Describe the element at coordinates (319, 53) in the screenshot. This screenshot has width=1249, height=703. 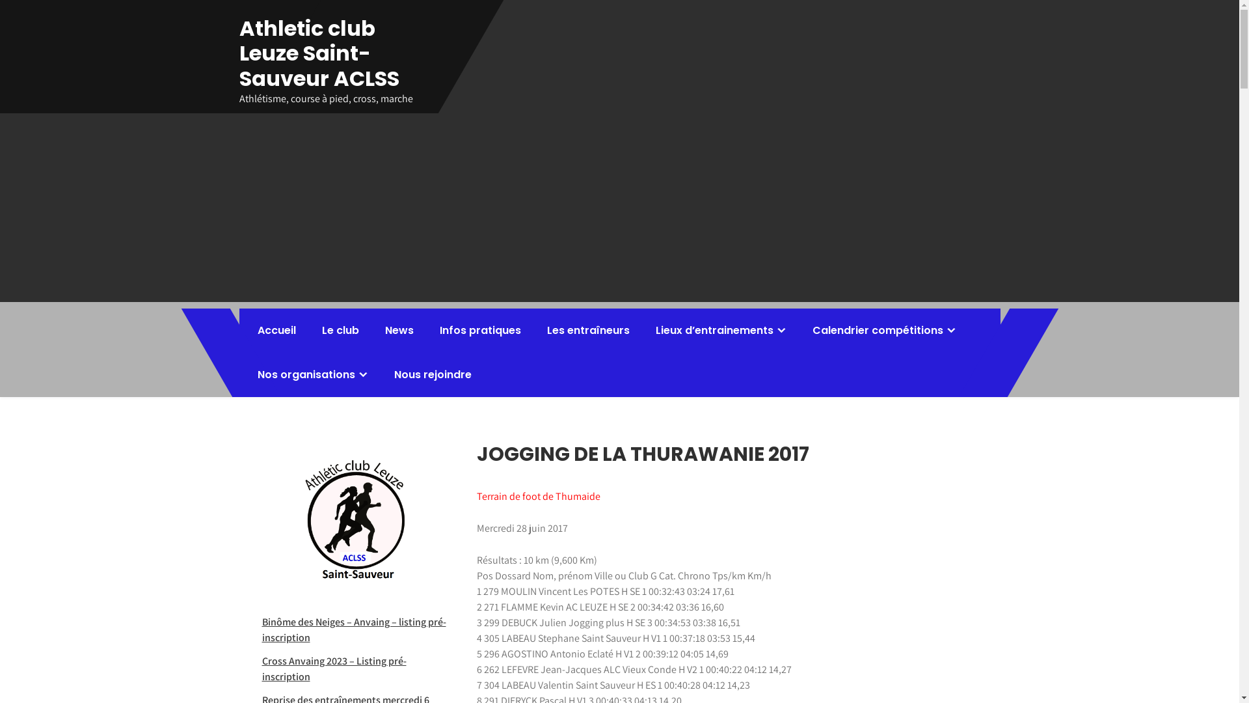
I see `Athletic club Leuze Saint-Sauveur ACLSS` at that location.